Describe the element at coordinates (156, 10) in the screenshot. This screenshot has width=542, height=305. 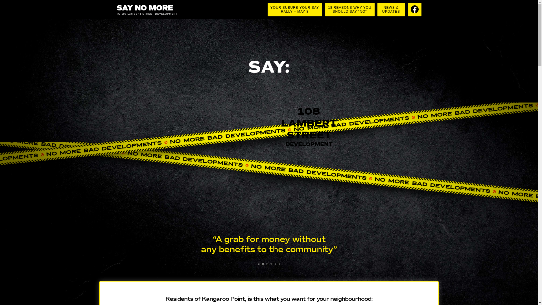
I see `SAY NO MORE
TO 108 LAMBERT STREET DEVELOPMENT` at that location.